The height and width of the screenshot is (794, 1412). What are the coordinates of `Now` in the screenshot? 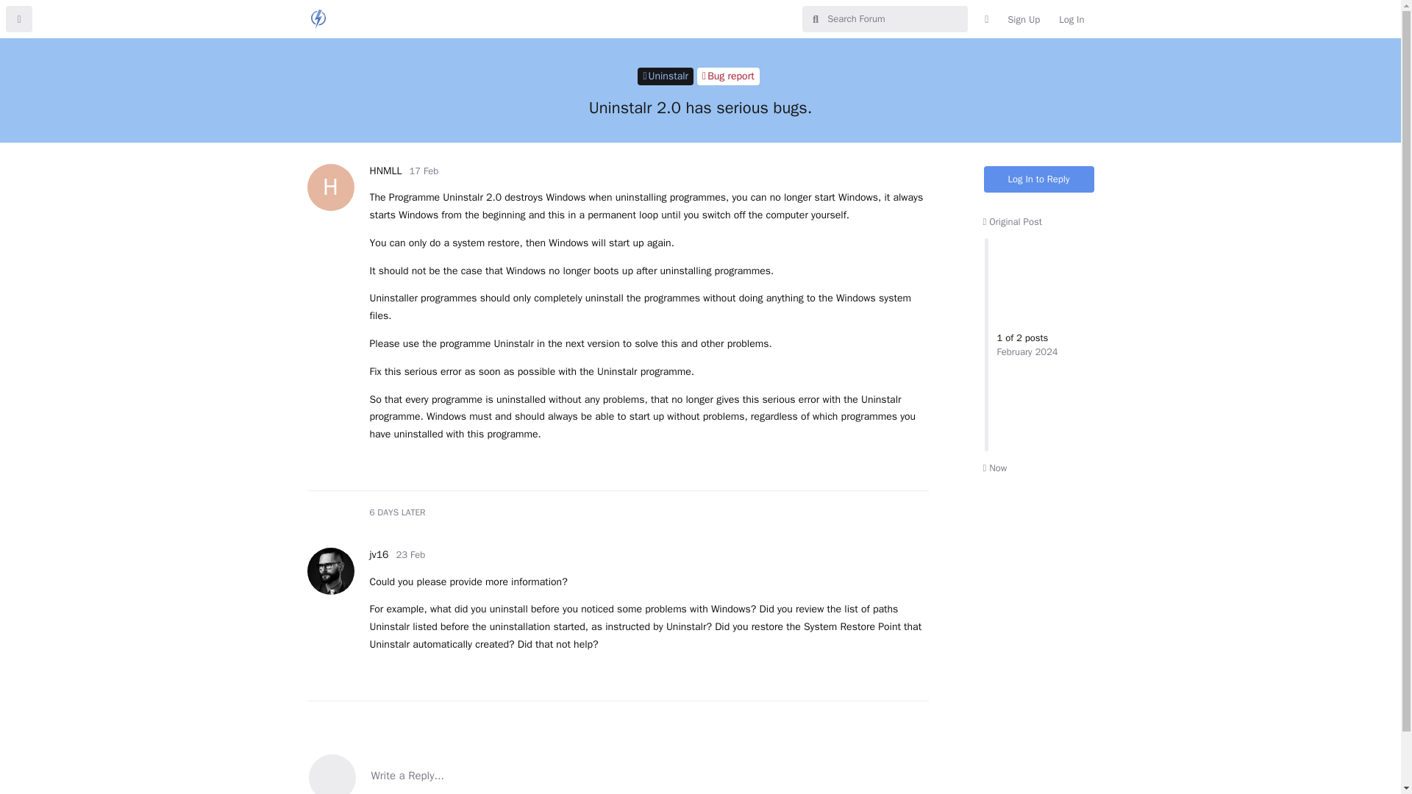 It's located at (378, 554).